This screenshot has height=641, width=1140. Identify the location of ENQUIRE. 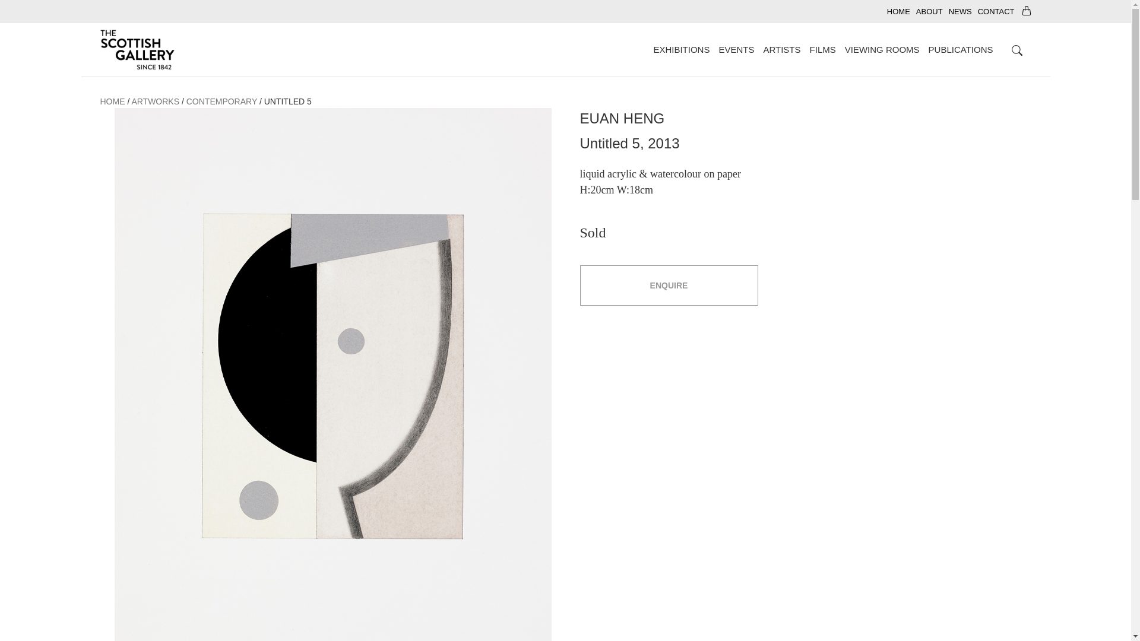
(669, 285).